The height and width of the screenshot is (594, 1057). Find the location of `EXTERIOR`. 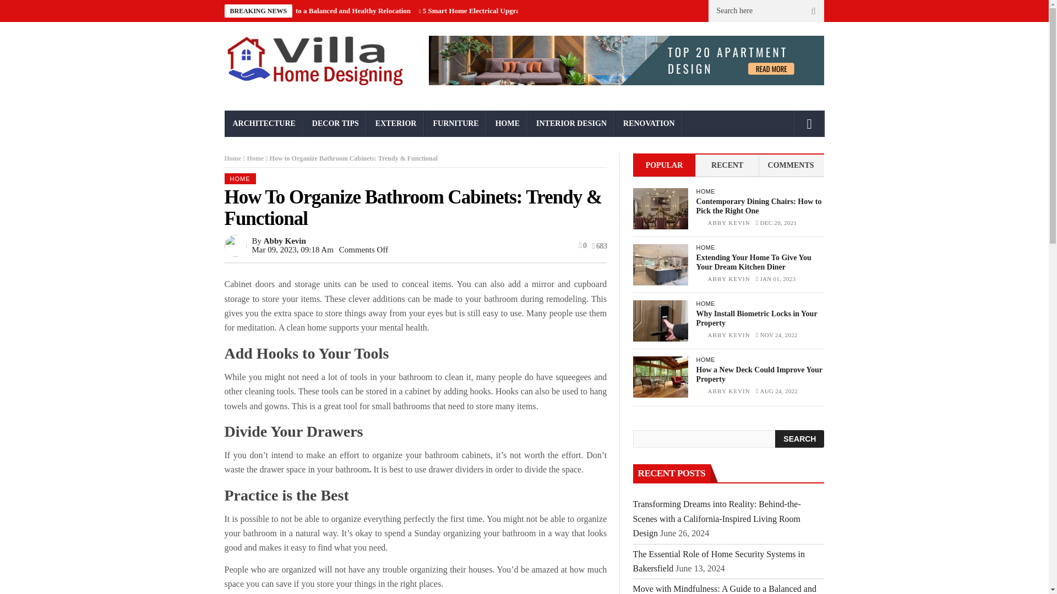

EXTERIOR is located at coordinates (395, 123).